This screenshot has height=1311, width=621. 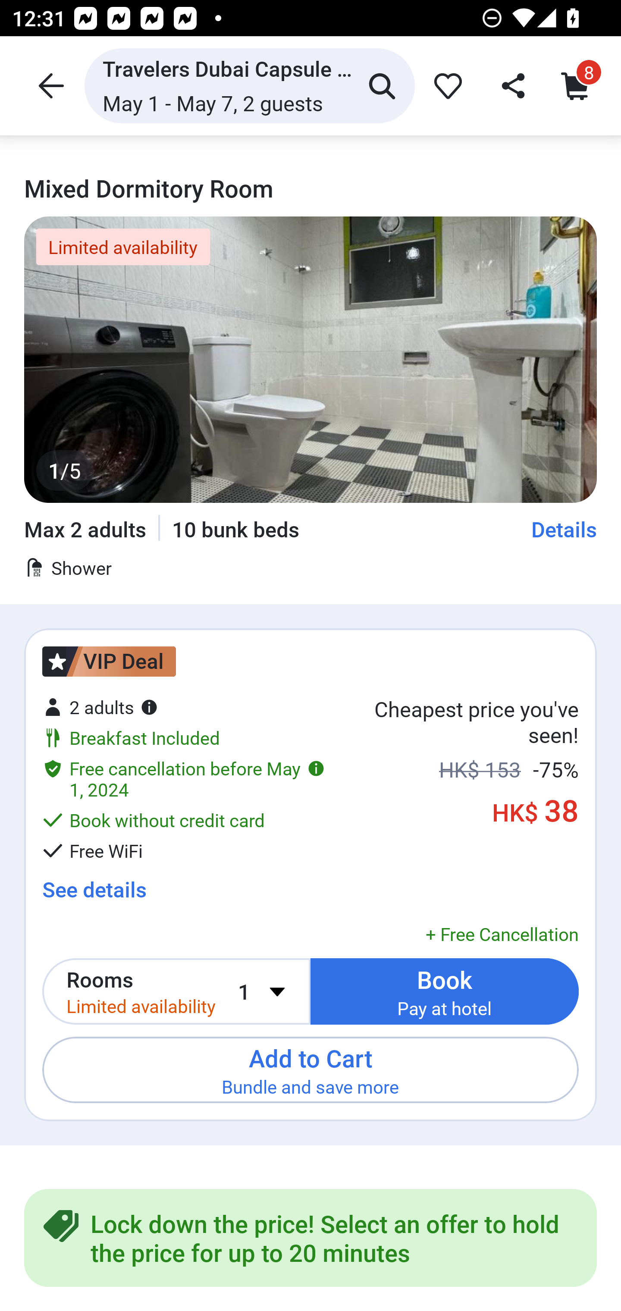 I want to click on Details, so click(x=564, y=529).